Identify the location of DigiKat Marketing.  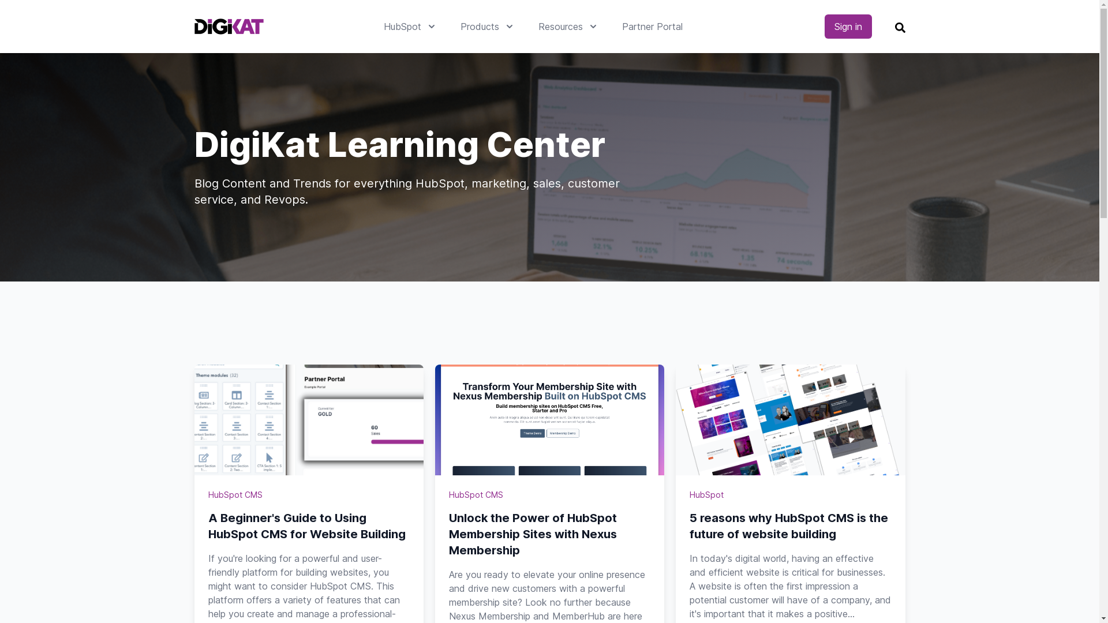
(229, 27).